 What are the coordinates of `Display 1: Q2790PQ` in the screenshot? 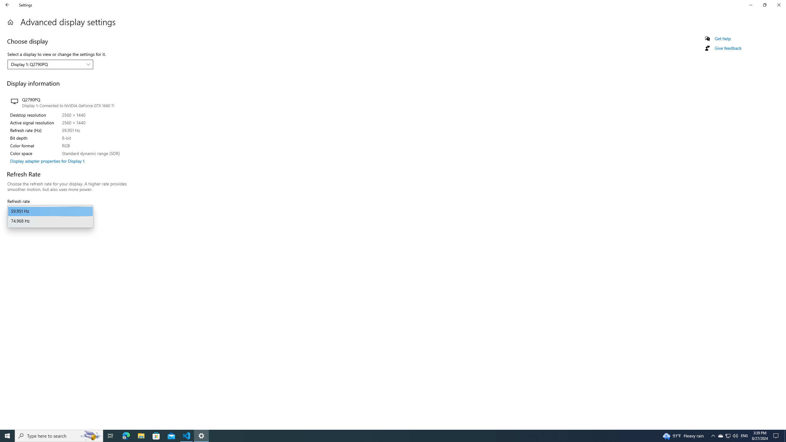 It's located at (111, 436).